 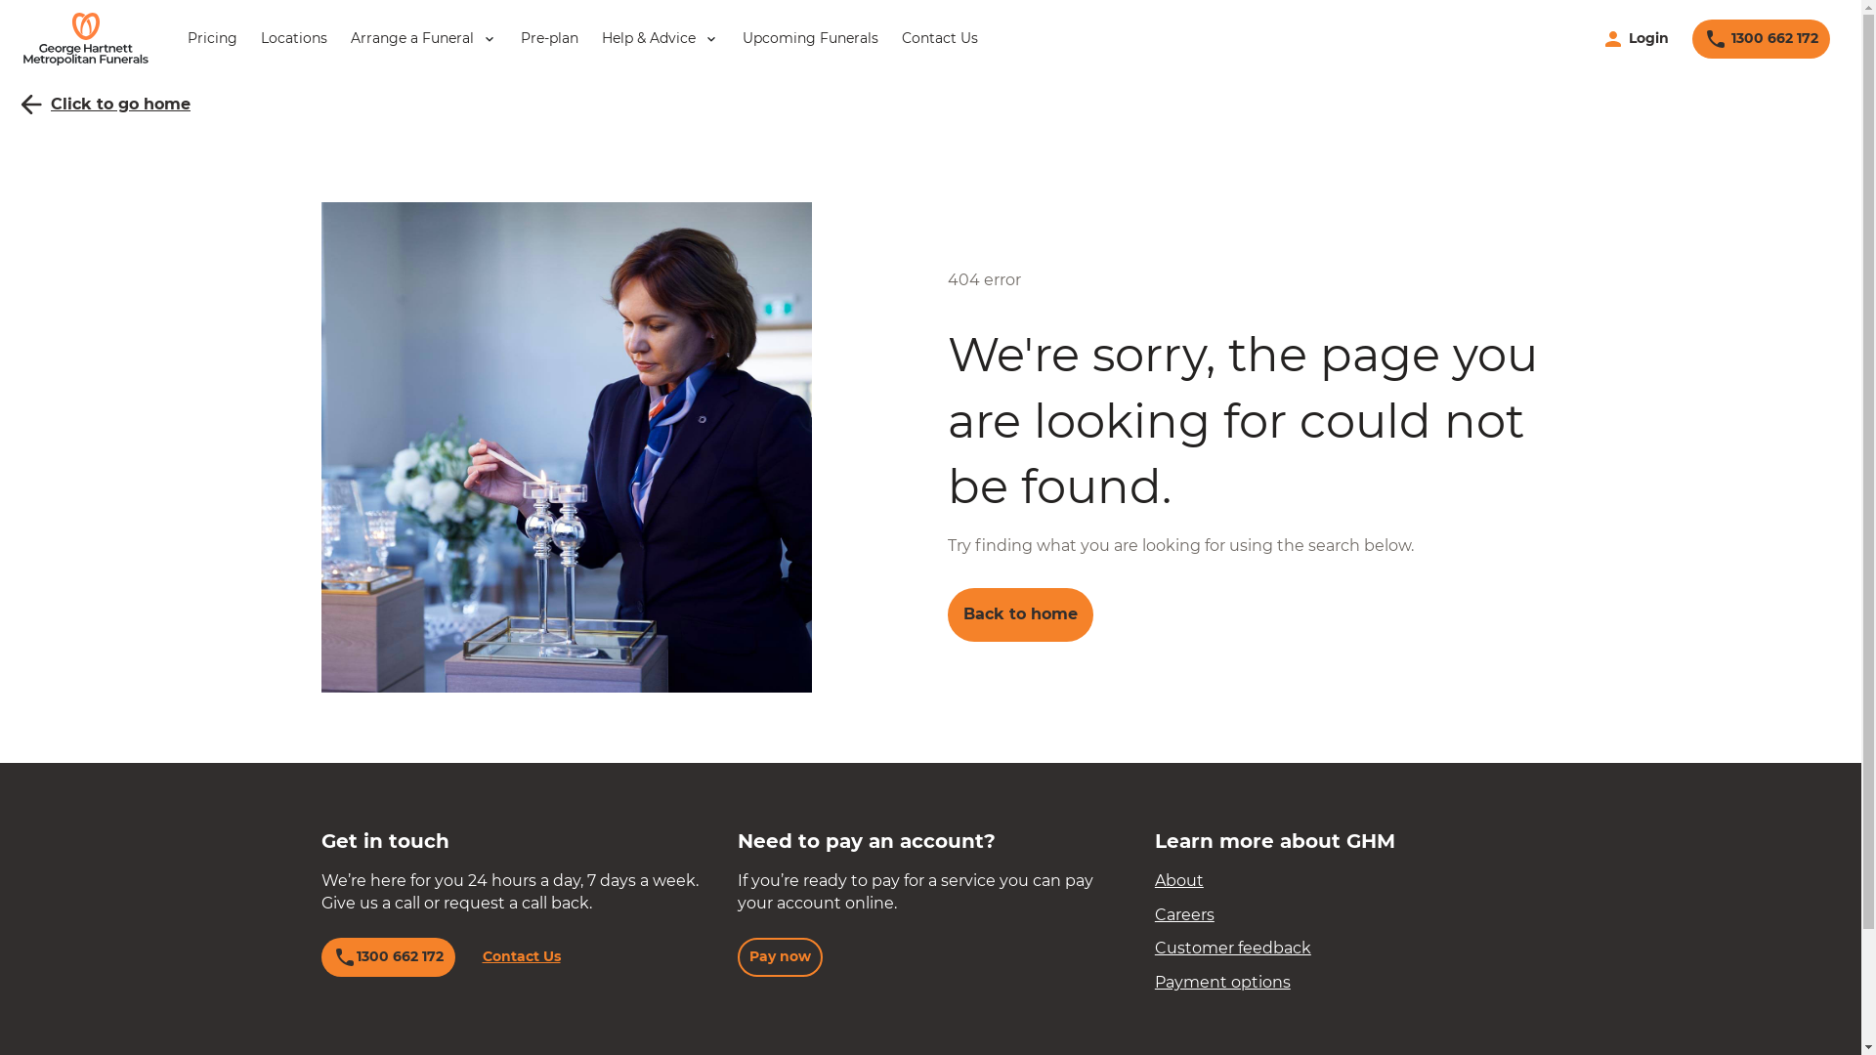 What do you see at coordinates (1761, 39) in the screenshot?
I see `1300 662 172` at bounding box center [1761, 39].